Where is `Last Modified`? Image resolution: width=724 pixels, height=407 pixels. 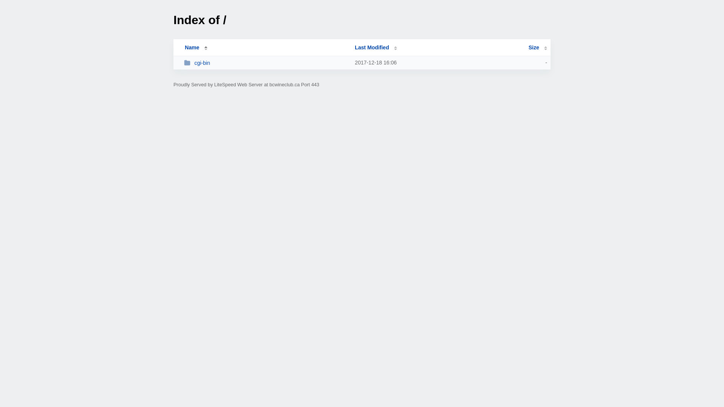
Last Modified is located at coordinates (376, 47).